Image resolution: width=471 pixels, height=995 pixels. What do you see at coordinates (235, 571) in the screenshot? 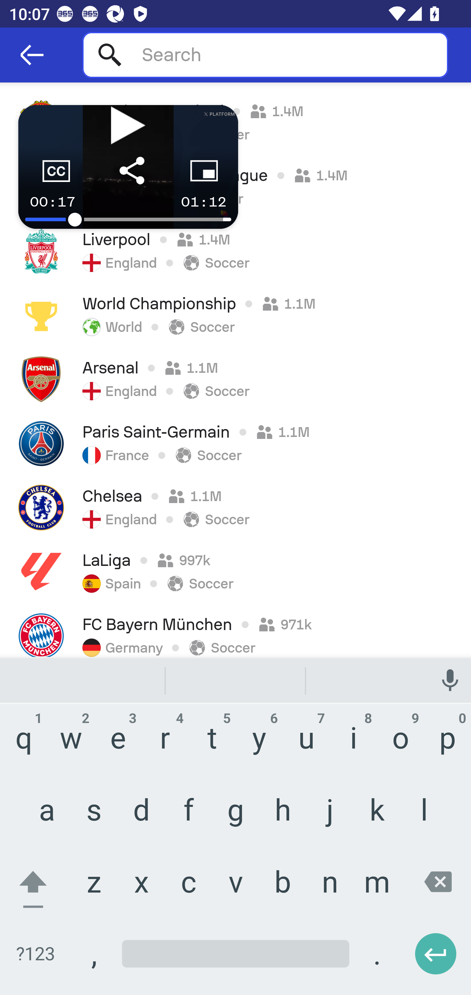
I see `LaLiga 997k Spain Soccer` at bounding box center [235, 571].